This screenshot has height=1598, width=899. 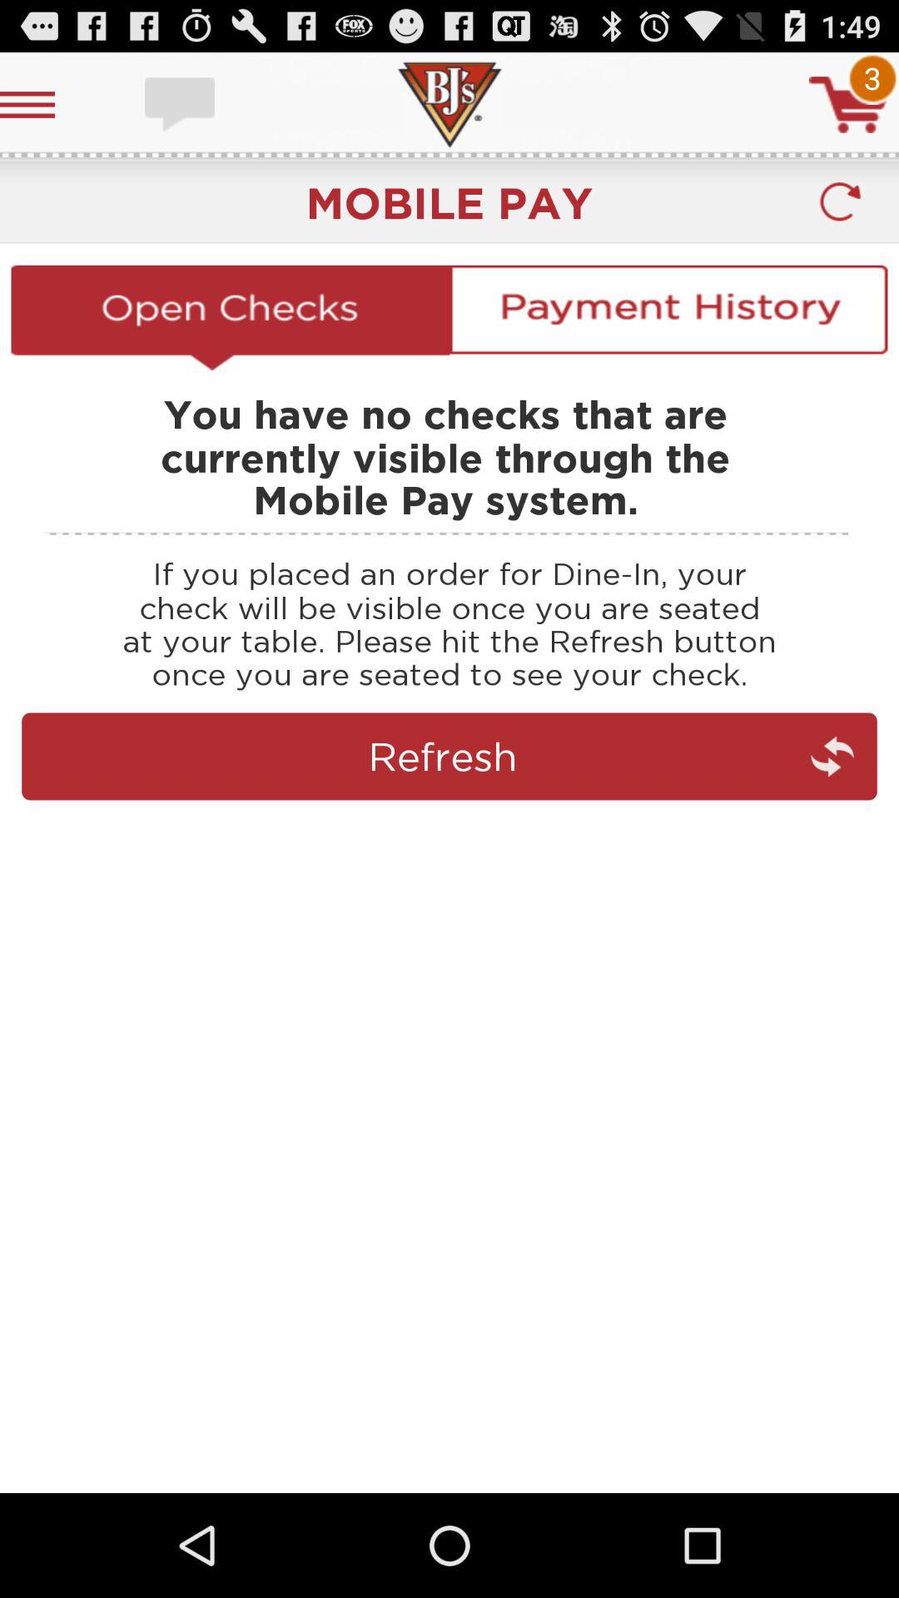 I want to click on refresh current page, so click(x=449, y=829).